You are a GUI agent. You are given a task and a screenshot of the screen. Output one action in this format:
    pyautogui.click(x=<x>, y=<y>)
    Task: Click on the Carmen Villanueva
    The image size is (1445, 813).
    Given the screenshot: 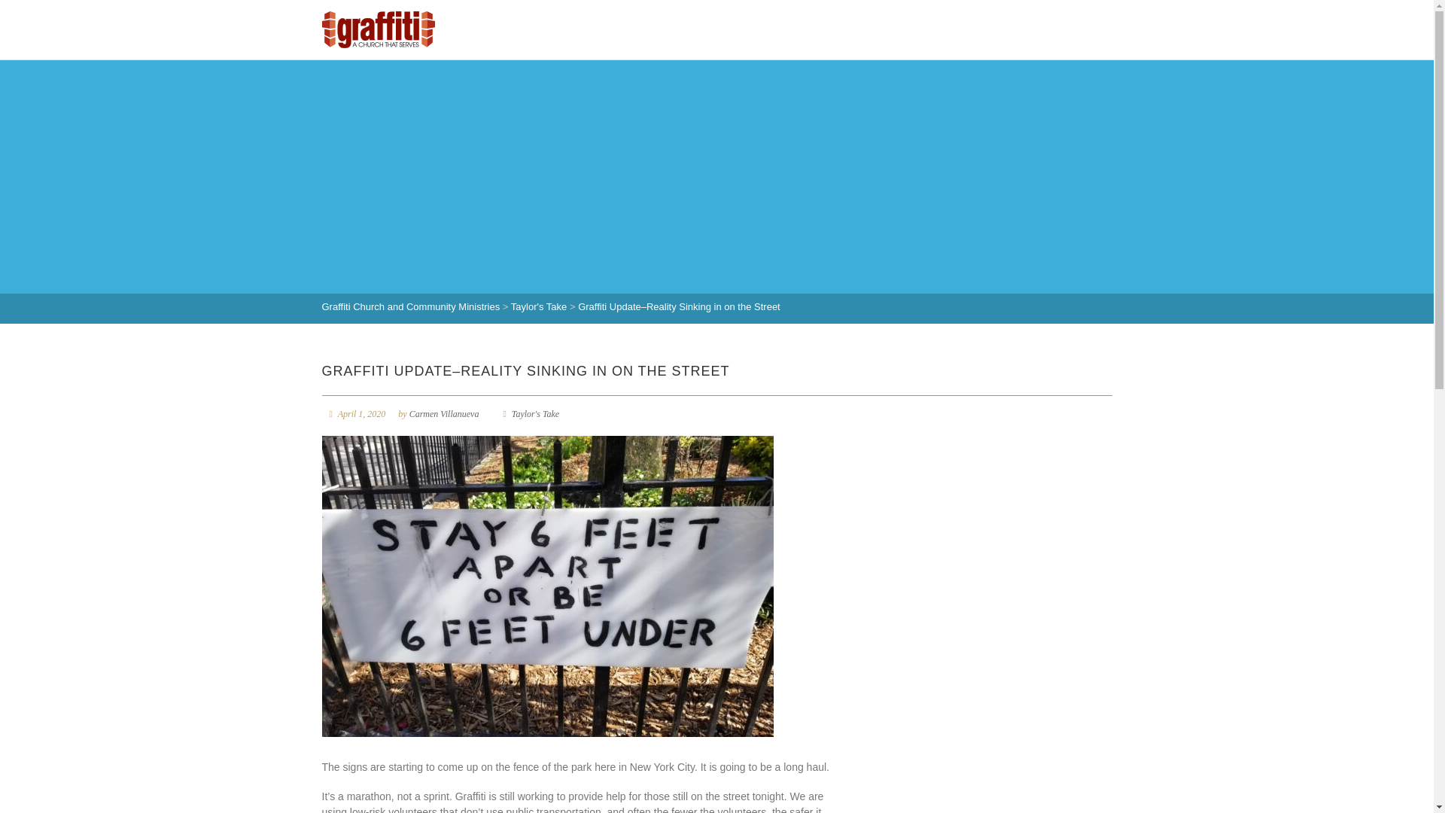 What is the action you would take?
    pyautogui.click(x=444, y=414)
    